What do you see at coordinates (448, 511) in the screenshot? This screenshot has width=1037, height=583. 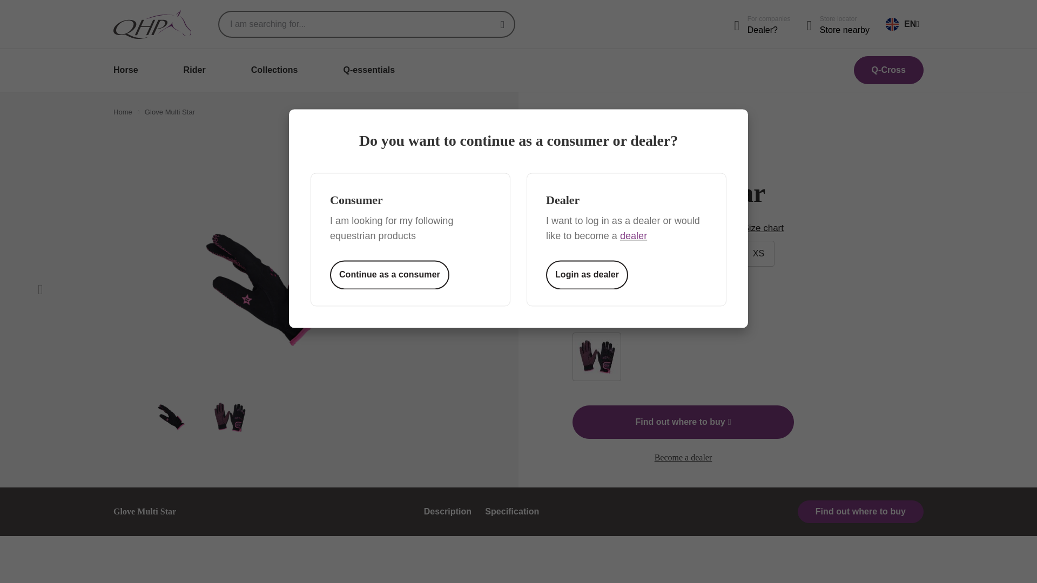 I see `Description` at bounding box center [448, 511].